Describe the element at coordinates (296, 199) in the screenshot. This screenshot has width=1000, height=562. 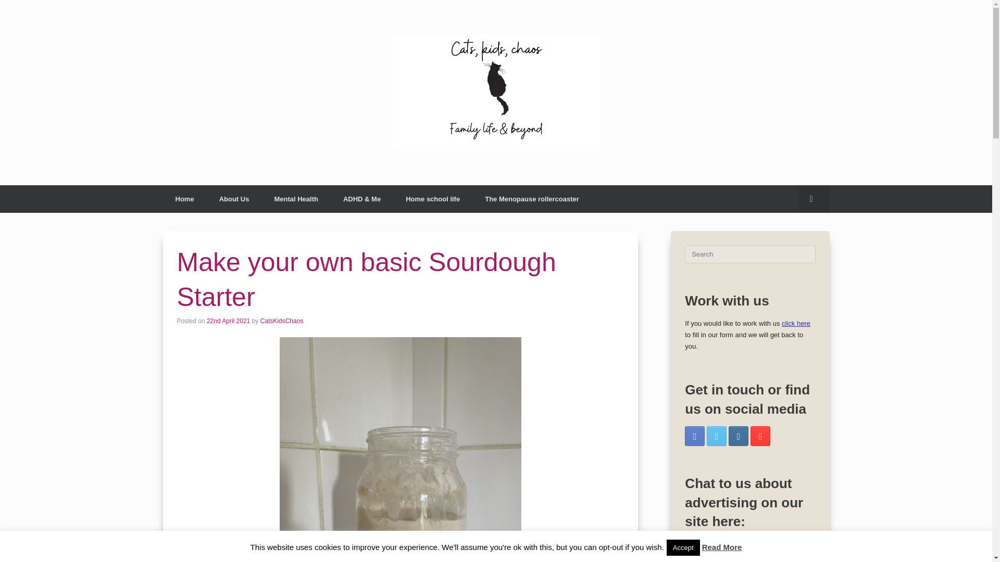
I see `Mental Health` at that location.